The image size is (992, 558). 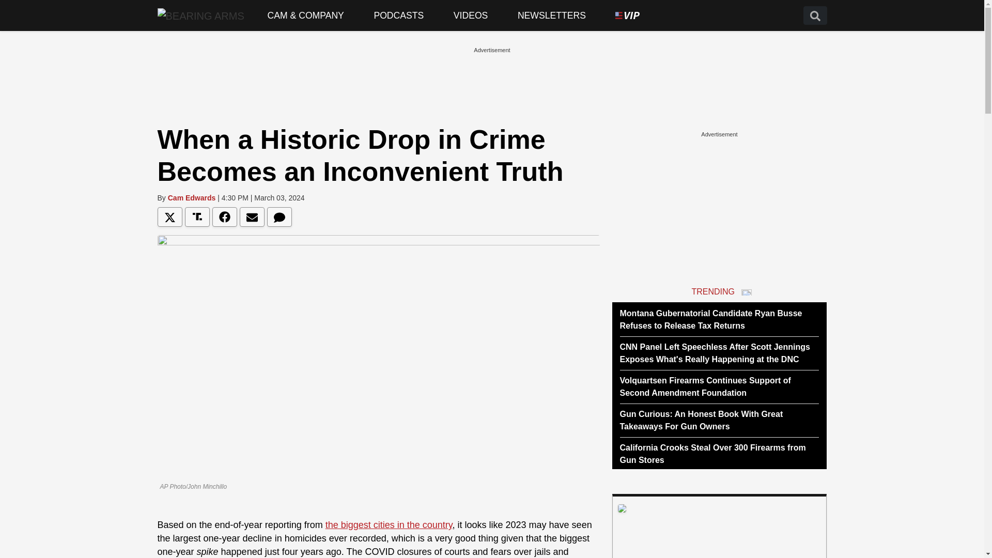 What do you see at coordinates (552, 16) in the screenshot?
I see `NEWSLETTERS` at bounding box center [552, 16].